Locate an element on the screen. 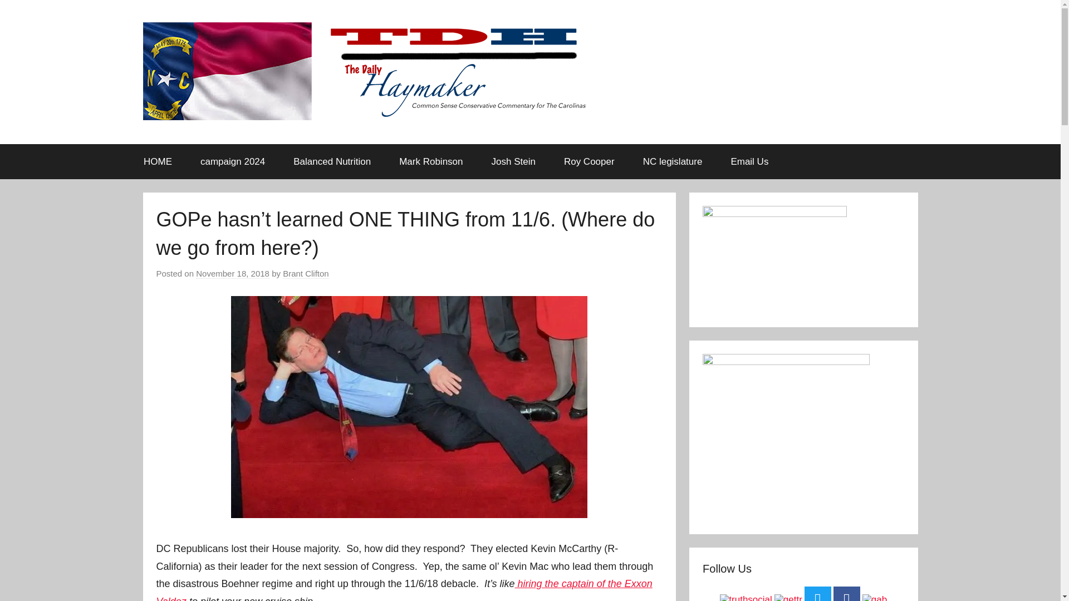  Josh Stein is located at coordinates (513, 161).